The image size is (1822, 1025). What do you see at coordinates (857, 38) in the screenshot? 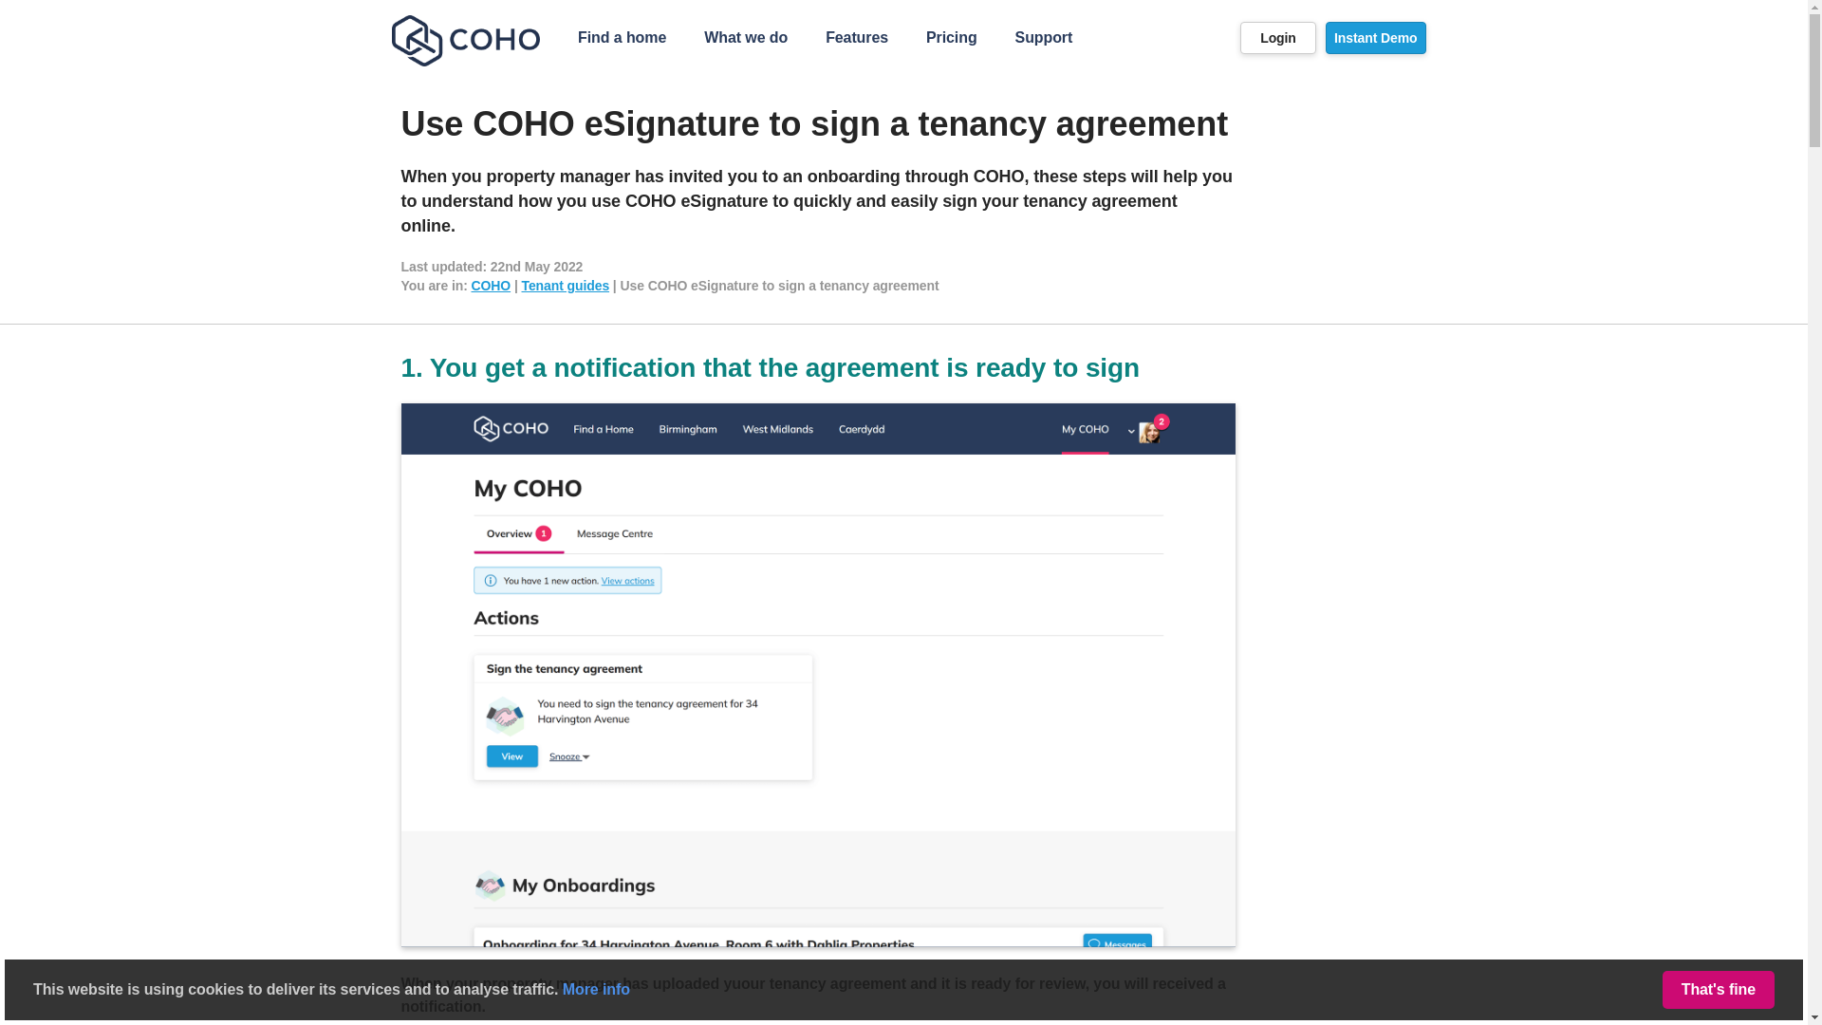
I see `Features` at bounding box center [857, 38].